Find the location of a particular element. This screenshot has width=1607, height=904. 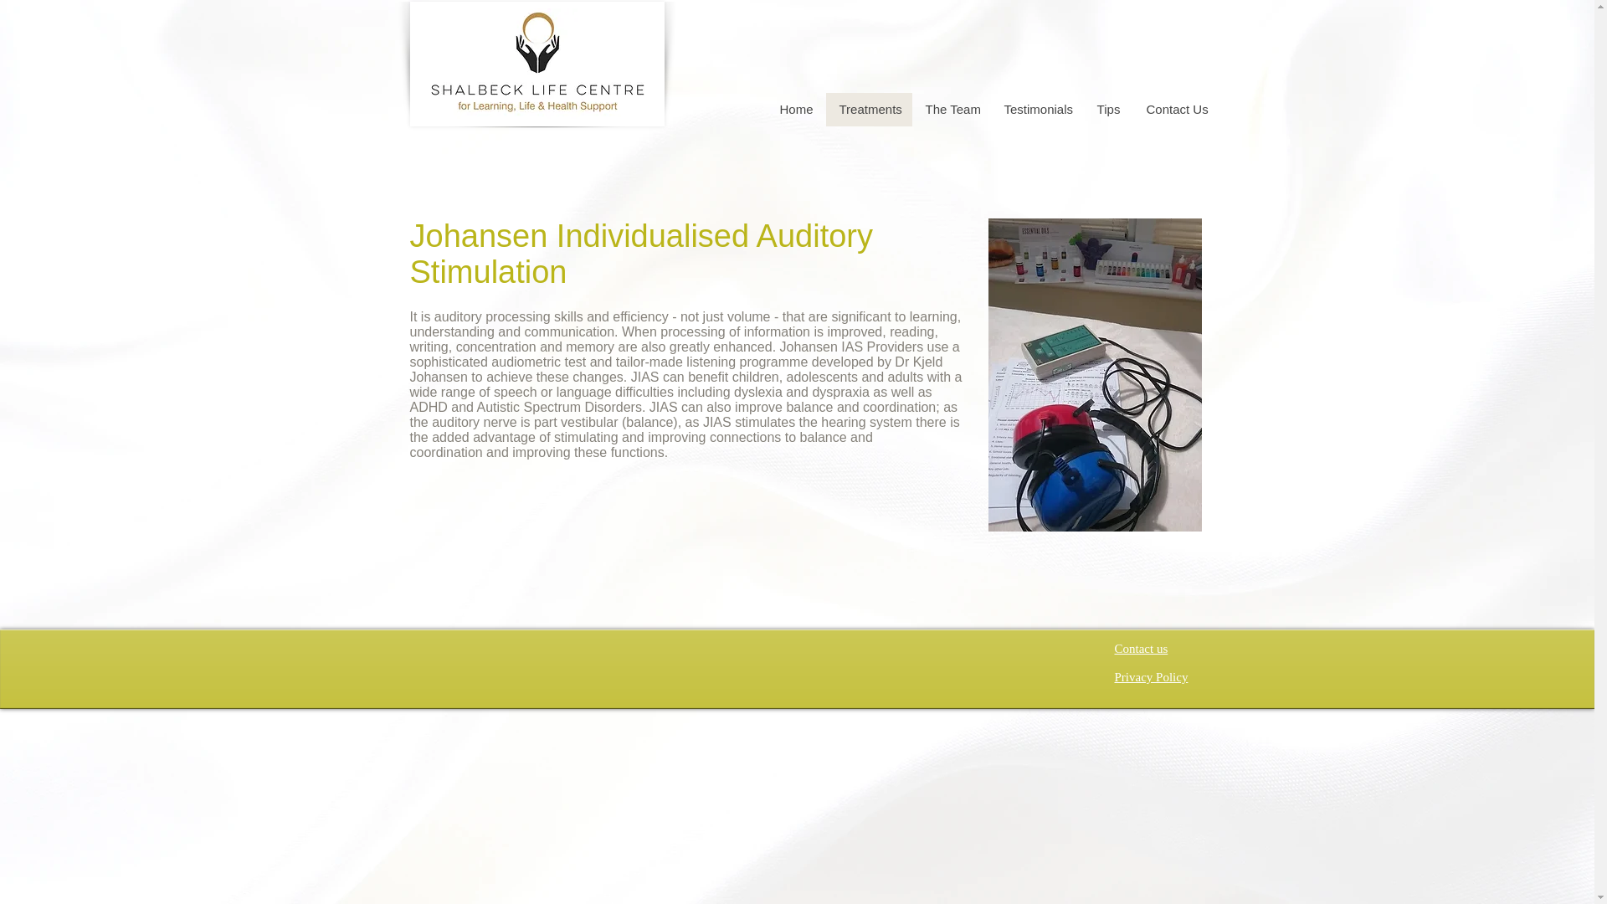

Testimonials is located at coordinates (1037, 110).